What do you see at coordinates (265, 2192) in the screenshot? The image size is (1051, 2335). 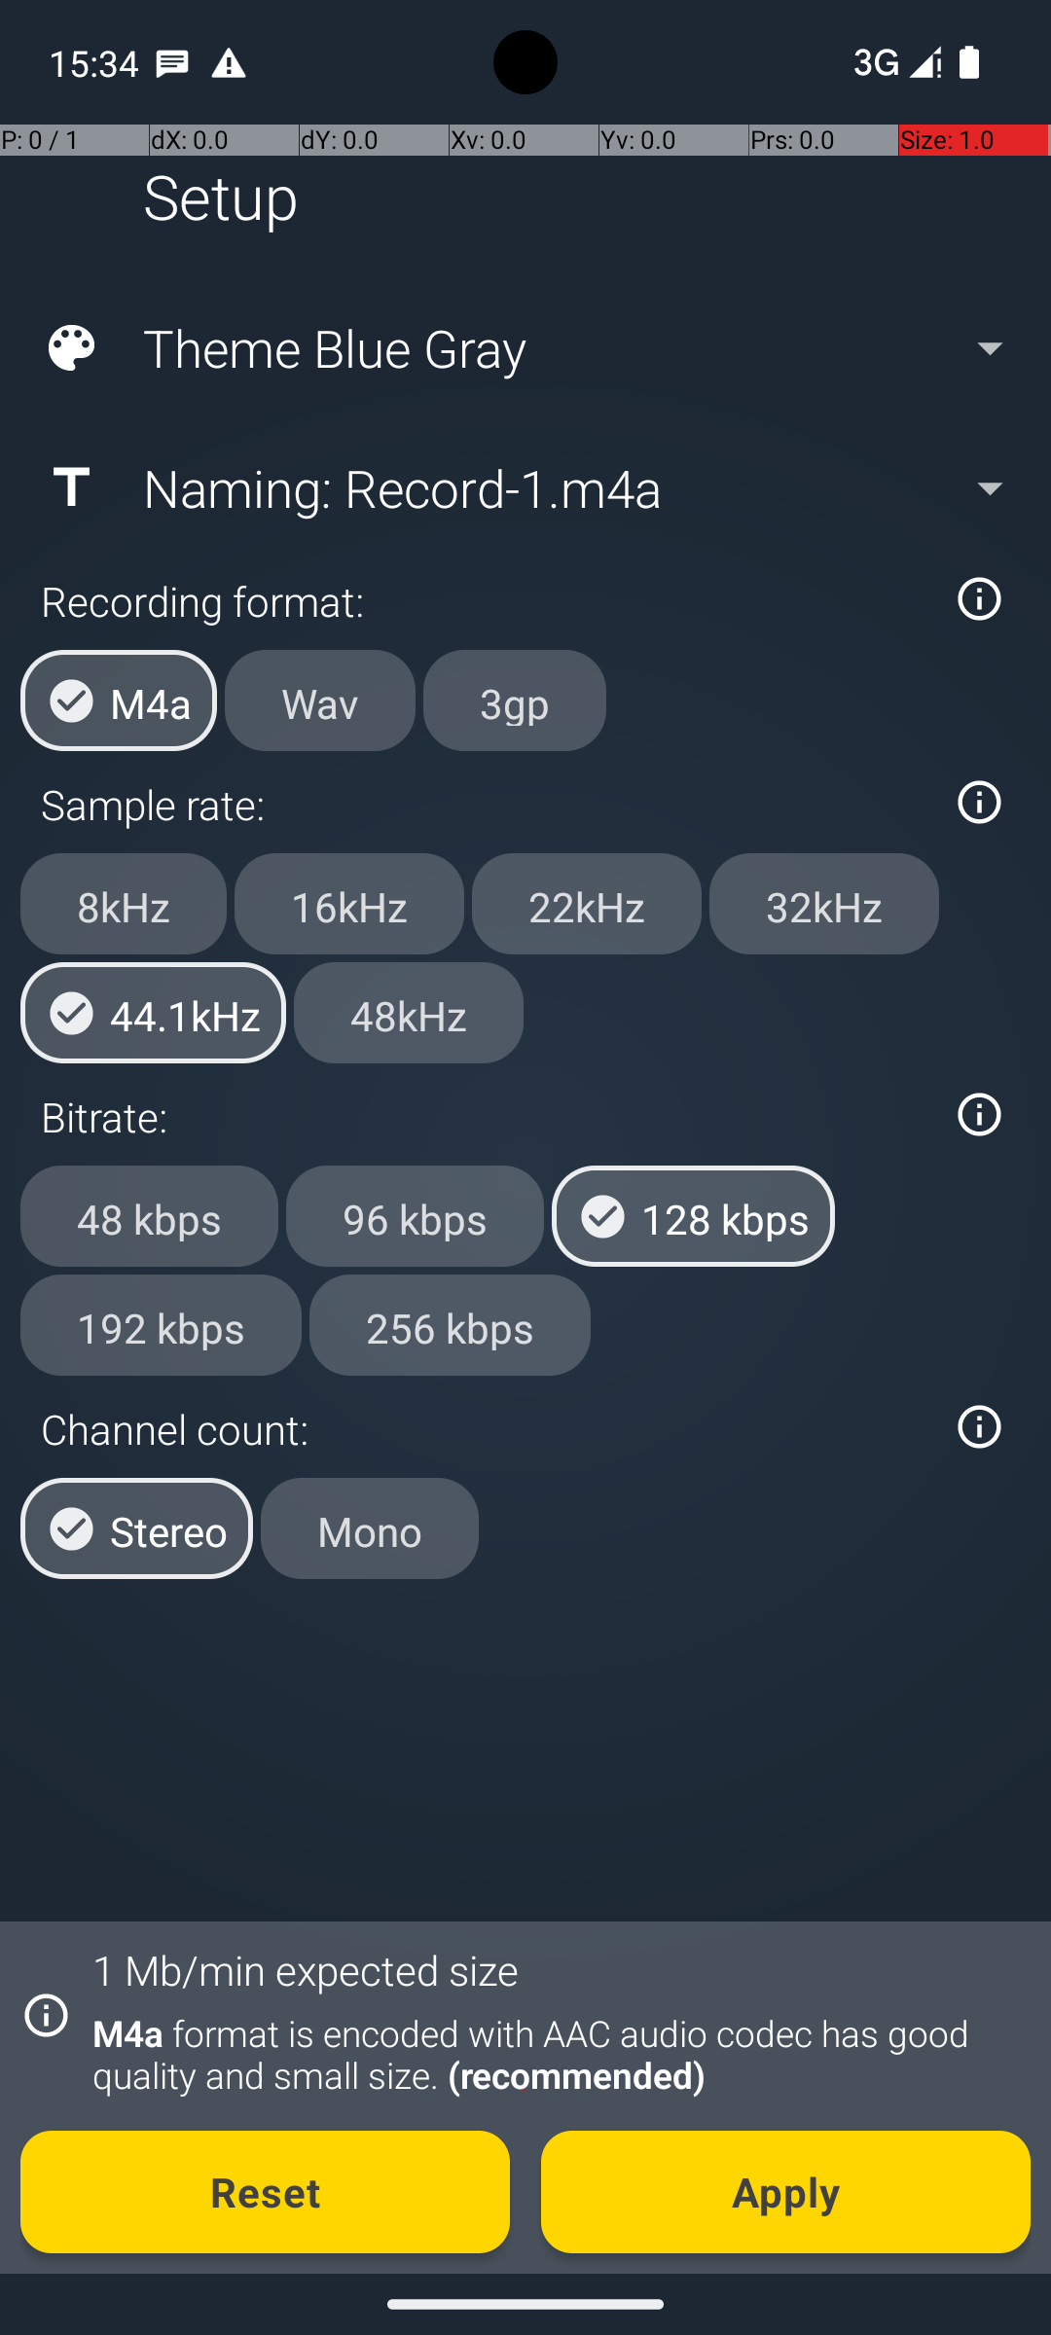 I see `Reset` at bounding box center [265, 2192].